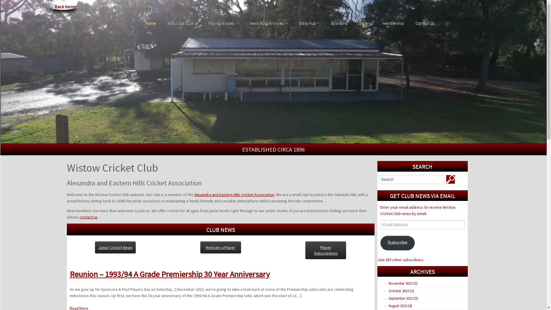 This screenshot has height=310, width=551. What do you see at coordinates (269, 23) in the screenshot?
I see `News/Blog Archives` at bounding box center [269, 23].